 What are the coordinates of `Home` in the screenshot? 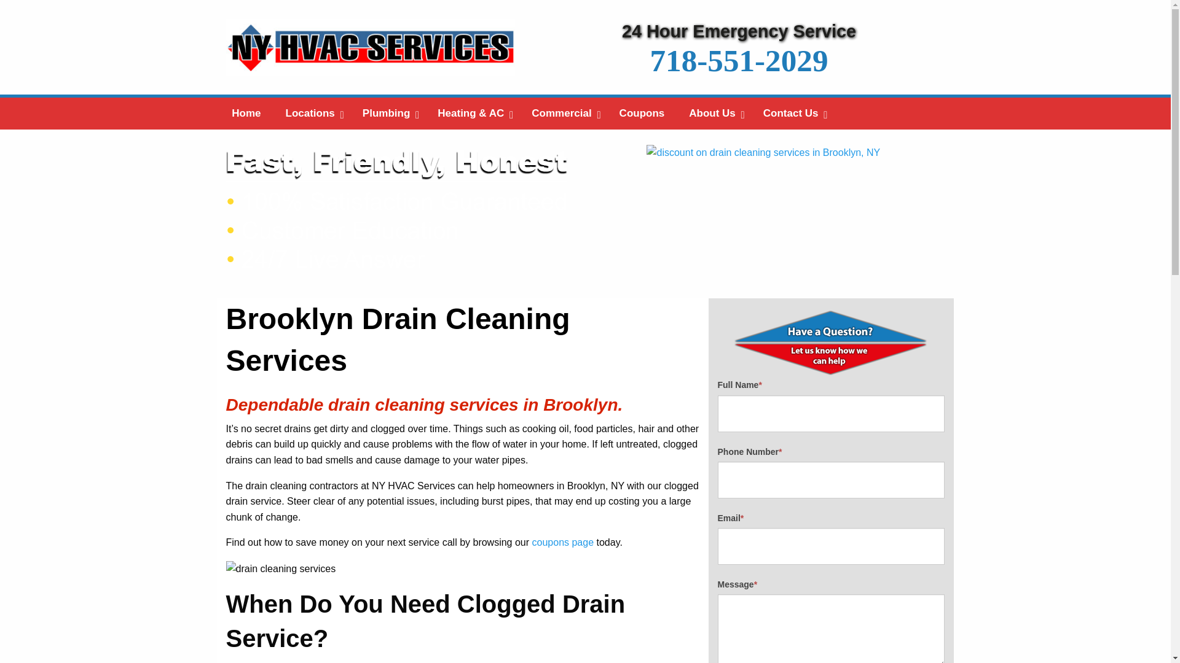 It's located at (246, 113).